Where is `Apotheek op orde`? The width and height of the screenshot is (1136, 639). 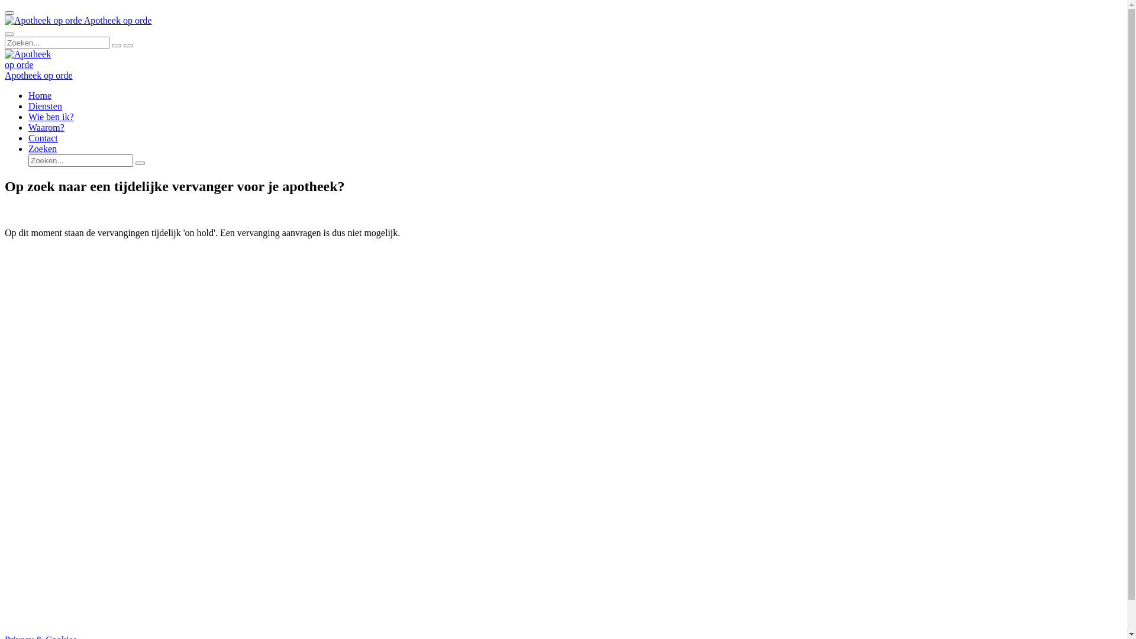 Apotheek op orde is located at coordinates (78, 20).